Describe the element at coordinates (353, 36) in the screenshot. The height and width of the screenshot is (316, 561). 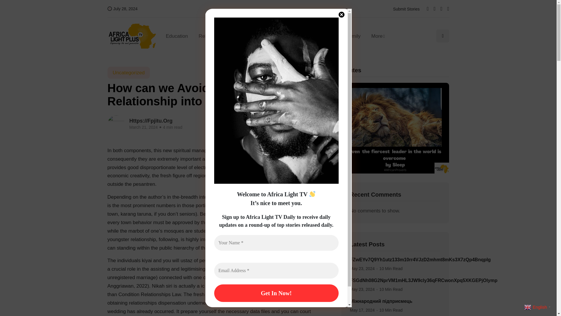
I see `Family` at that location.